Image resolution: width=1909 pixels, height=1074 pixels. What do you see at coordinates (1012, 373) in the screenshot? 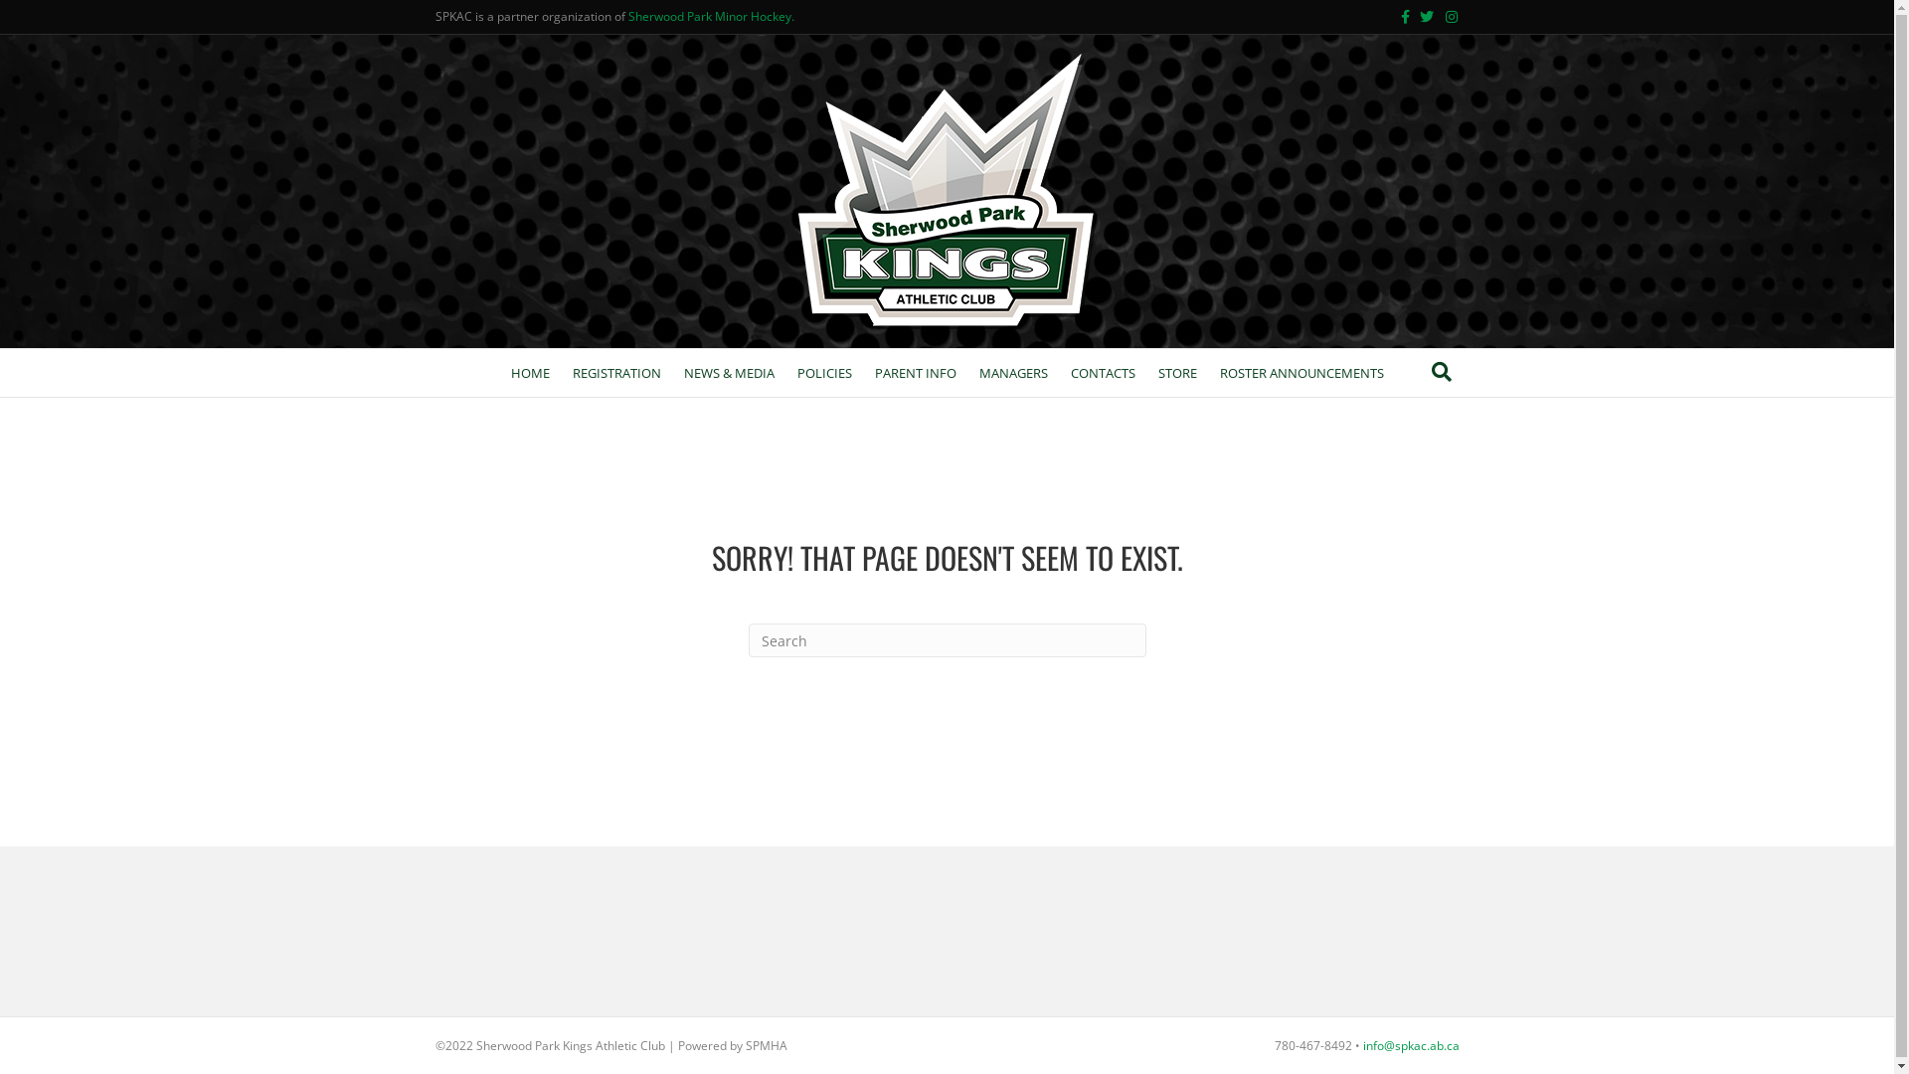
I see `MANAGERS` at bounding box center [1012, 373].